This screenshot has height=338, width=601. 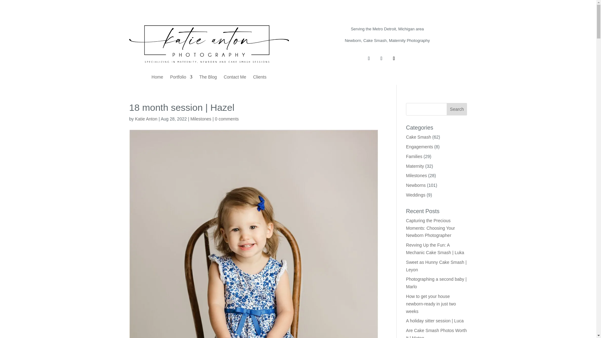 I want to click on Follow on Instagram, so click(x=381, y=58).